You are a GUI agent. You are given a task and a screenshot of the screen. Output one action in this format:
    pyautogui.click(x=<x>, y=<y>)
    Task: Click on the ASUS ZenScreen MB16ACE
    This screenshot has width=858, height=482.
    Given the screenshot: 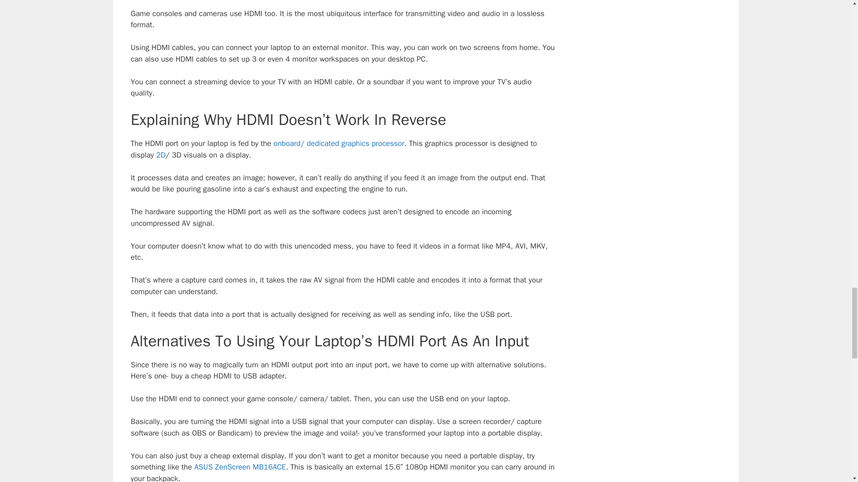 What is the action you would take?
    pyautogui.click(x=240, y=467)
    